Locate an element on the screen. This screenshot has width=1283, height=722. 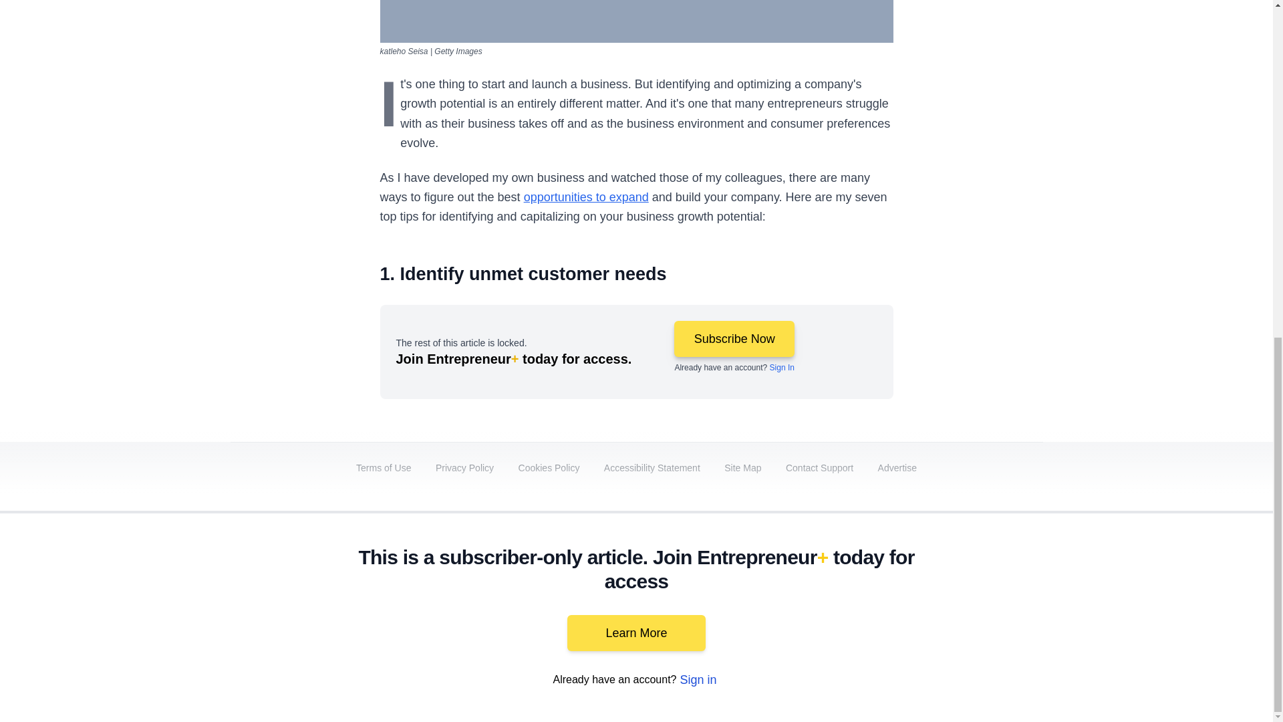
rss is located at coordinates (1026, 610).